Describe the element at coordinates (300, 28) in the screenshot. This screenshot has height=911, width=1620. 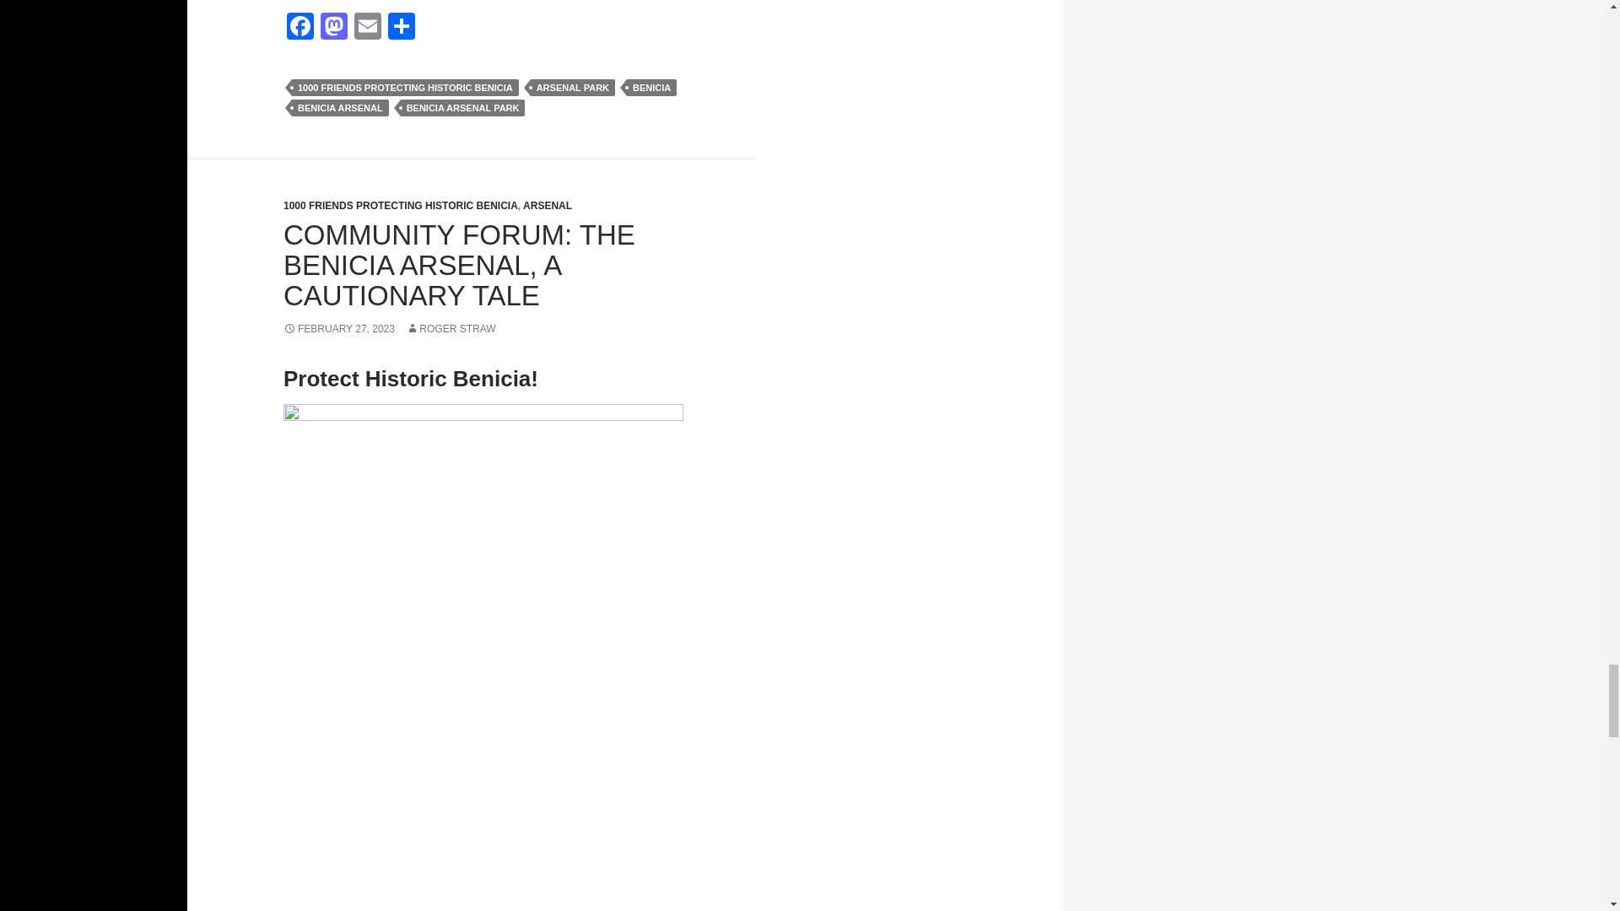
I see `Facebook` at that location.